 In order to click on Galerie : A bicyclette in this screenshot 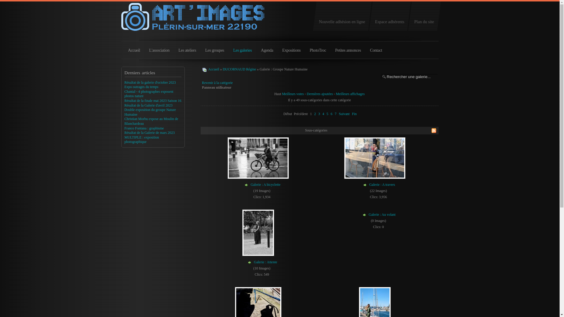, I will do `click(259, 177)`.